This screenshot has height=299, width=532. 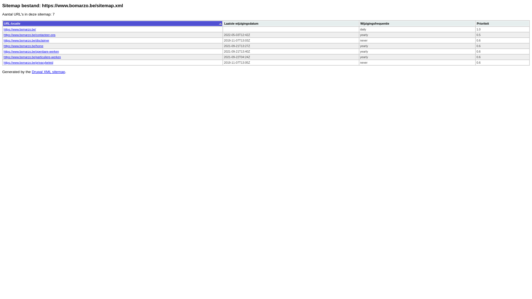 I want to click on https://www.bomarzo.be/openbare-werken, so click(x=31, y=51).